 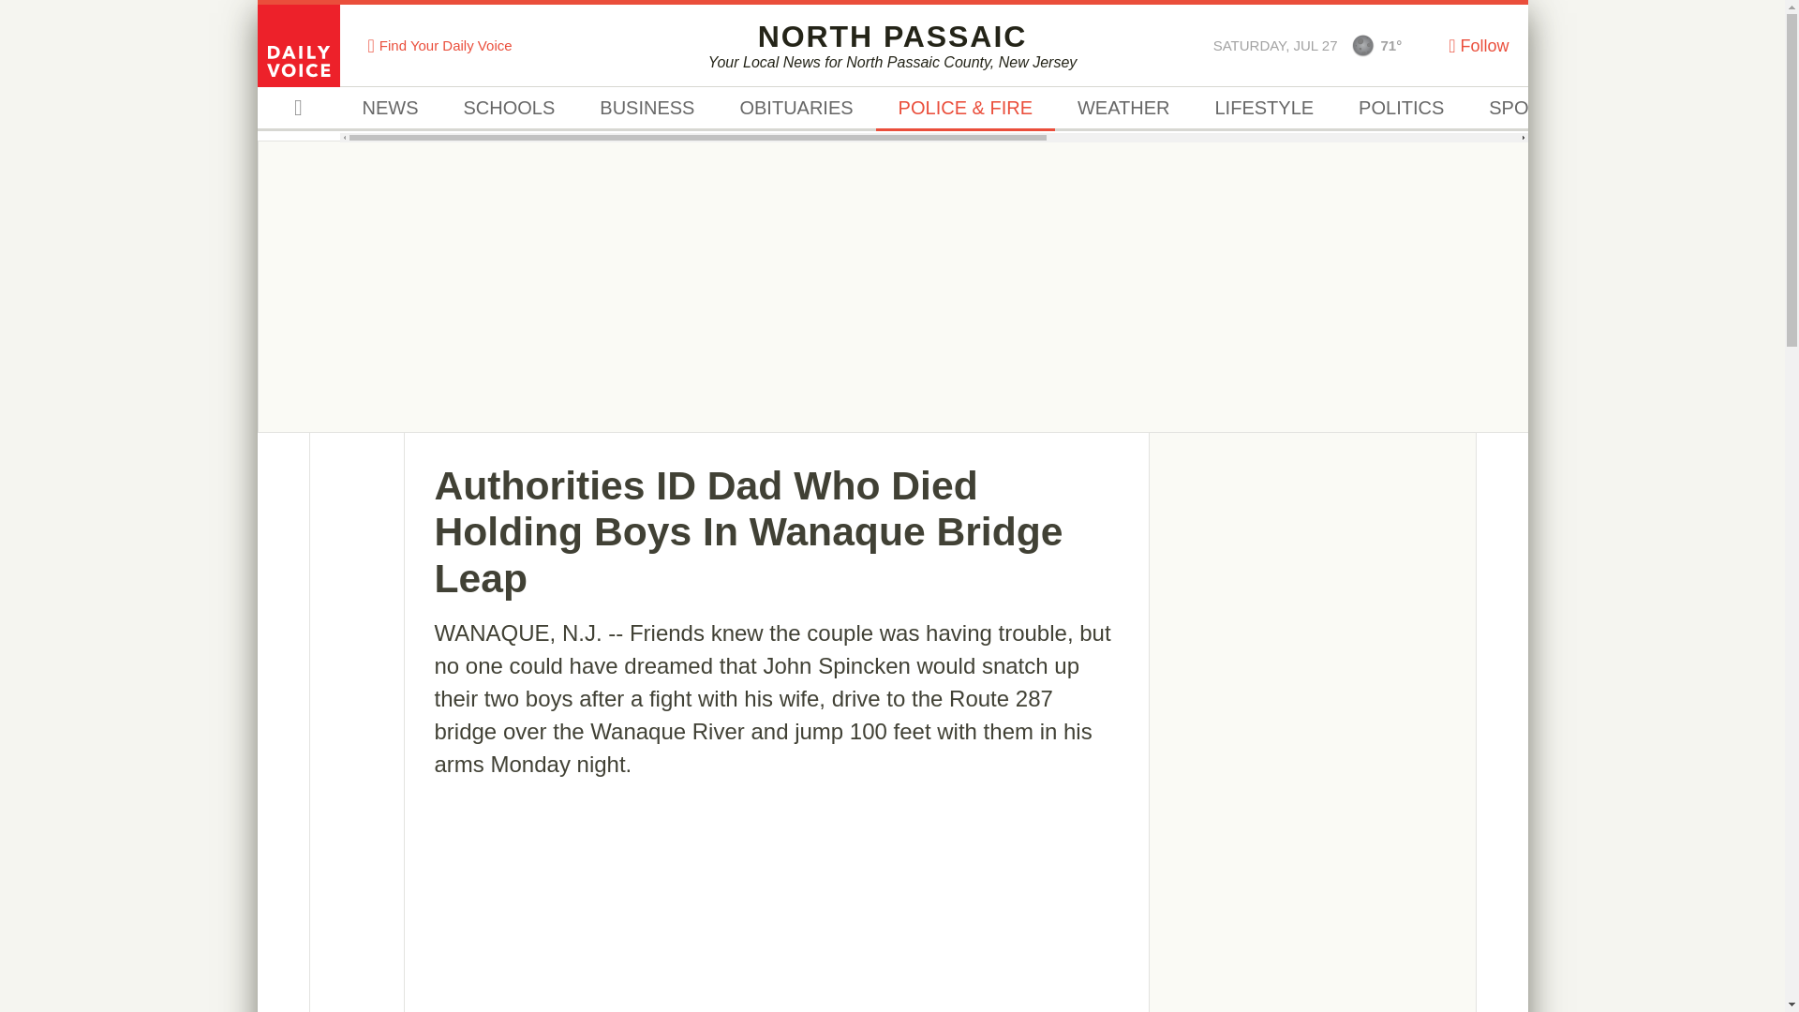 I want to click on SCHOOLS, so click(x=509, y=109).